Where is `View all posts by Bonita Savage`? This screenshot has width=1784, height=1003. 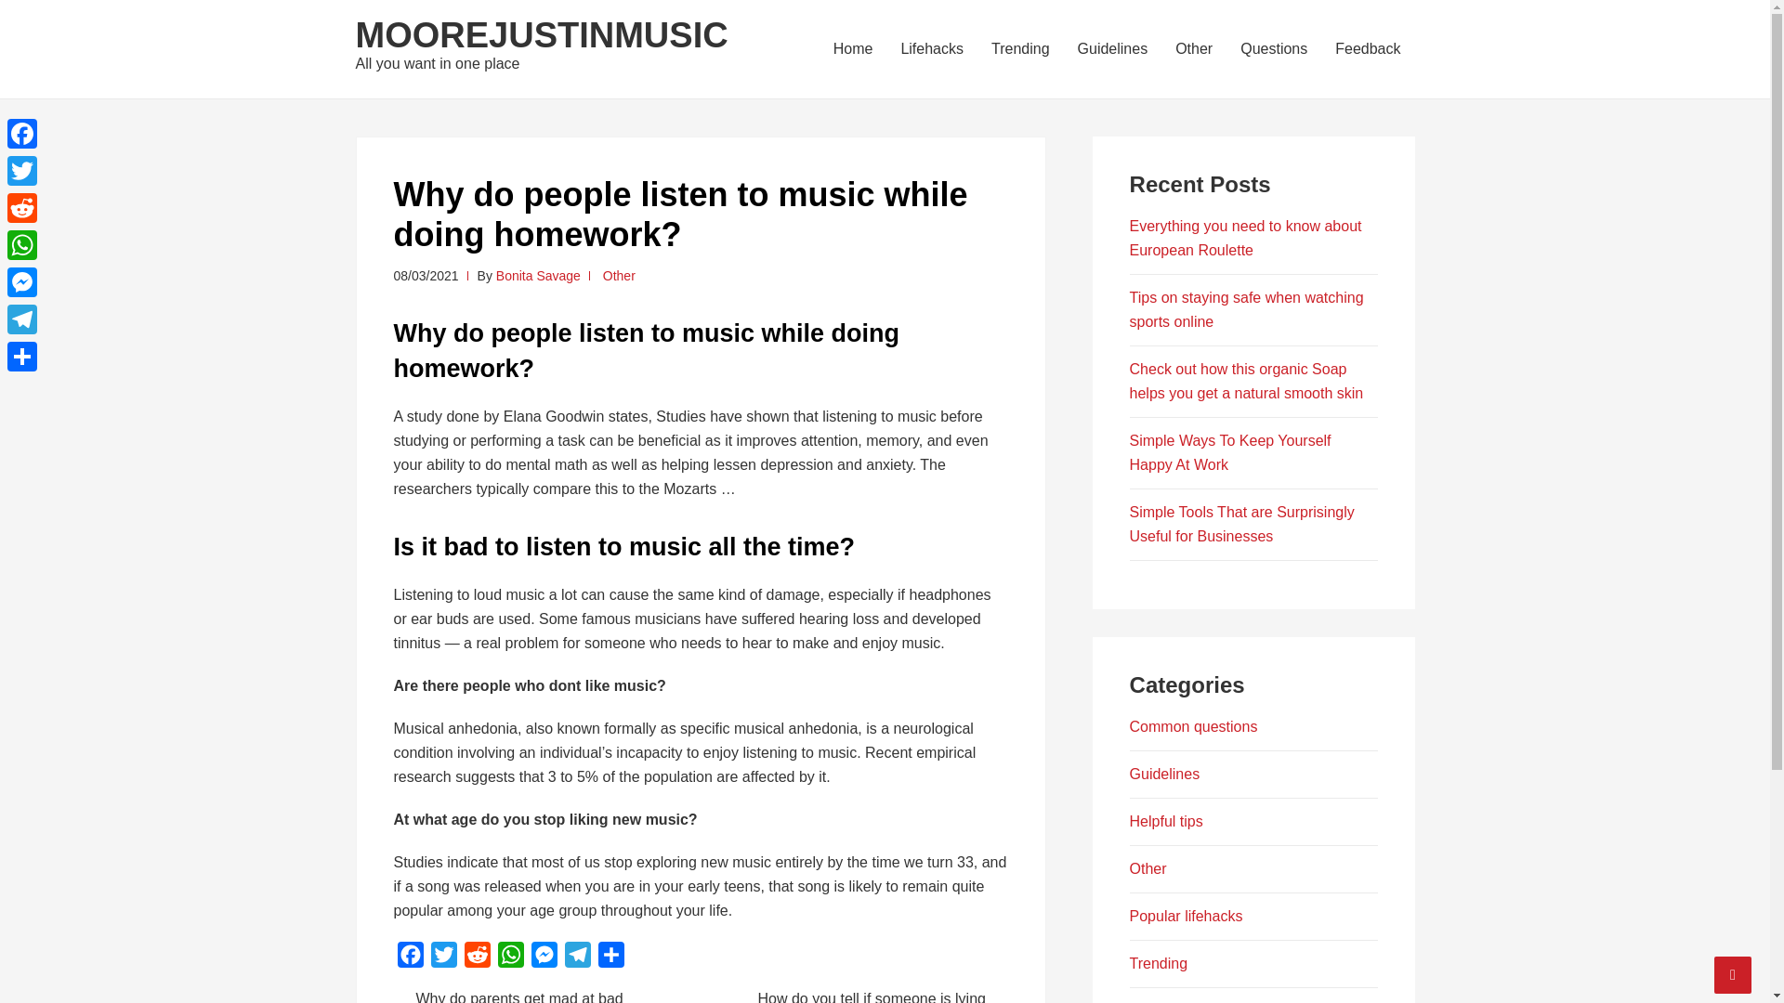
View all posts by Bonita Savage is located at coordinates (538, 275).